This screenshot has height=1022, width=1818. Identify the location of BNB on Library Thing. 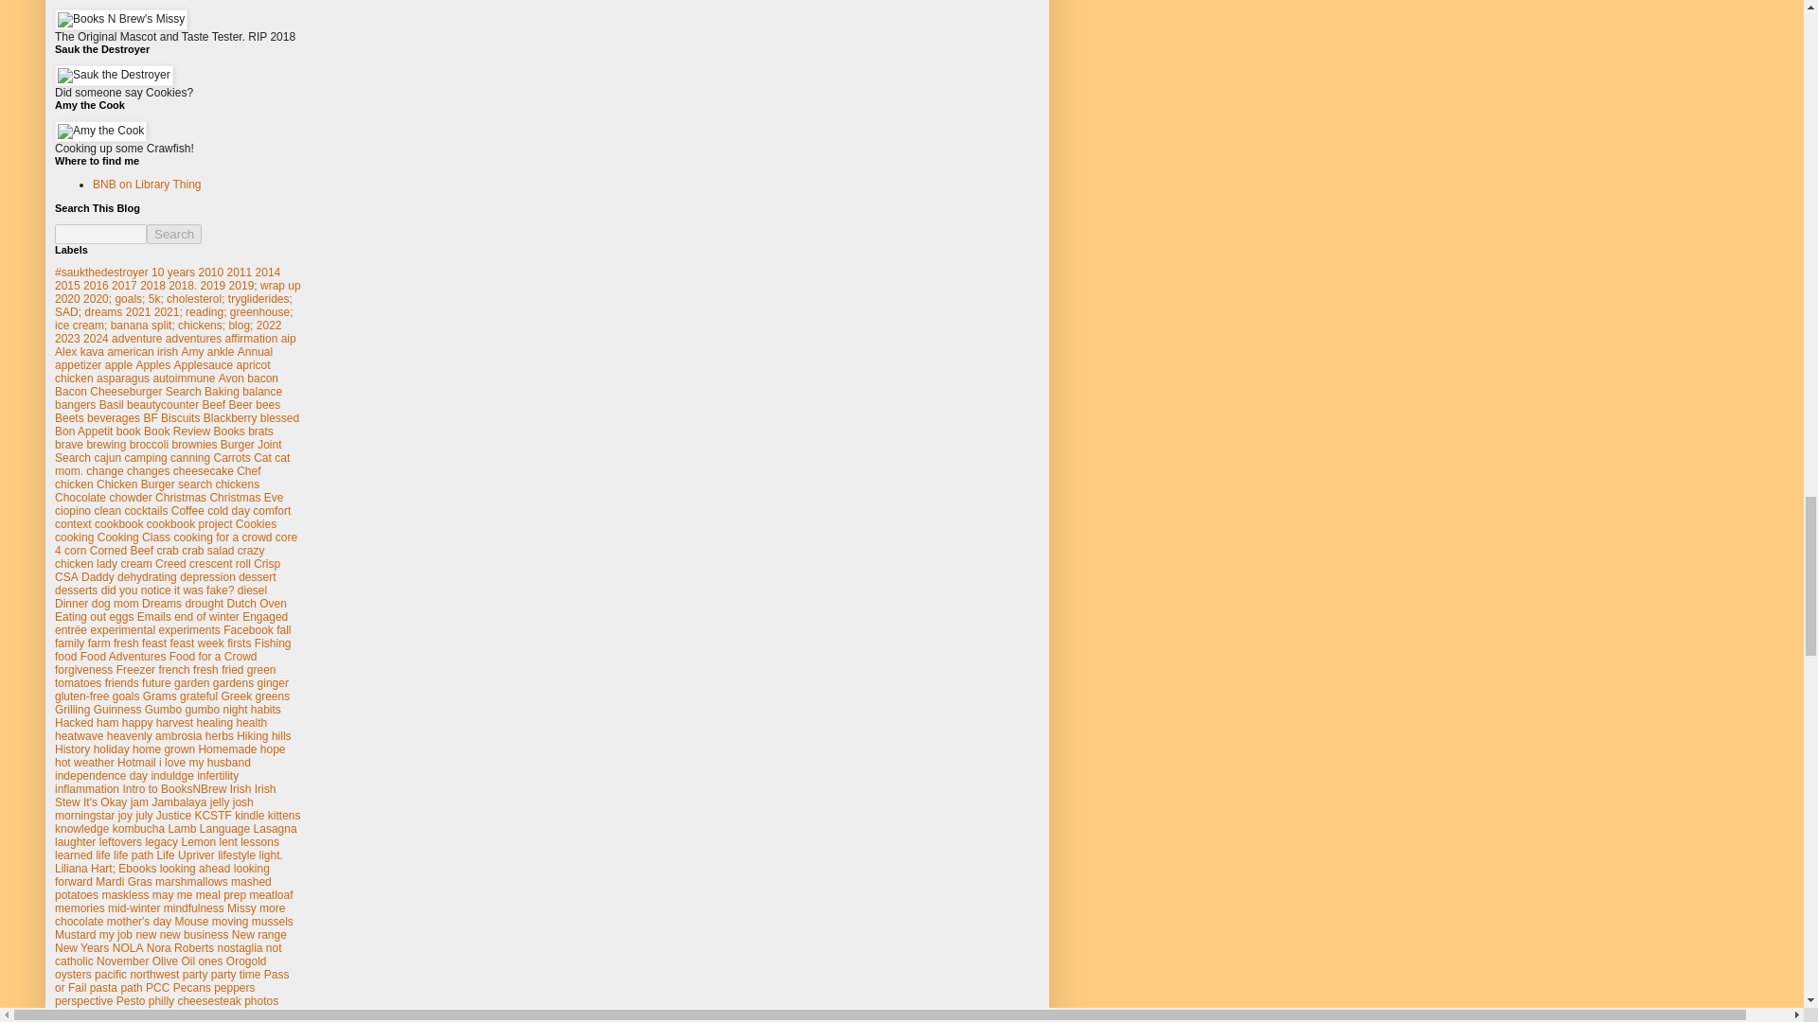
(147, 184).